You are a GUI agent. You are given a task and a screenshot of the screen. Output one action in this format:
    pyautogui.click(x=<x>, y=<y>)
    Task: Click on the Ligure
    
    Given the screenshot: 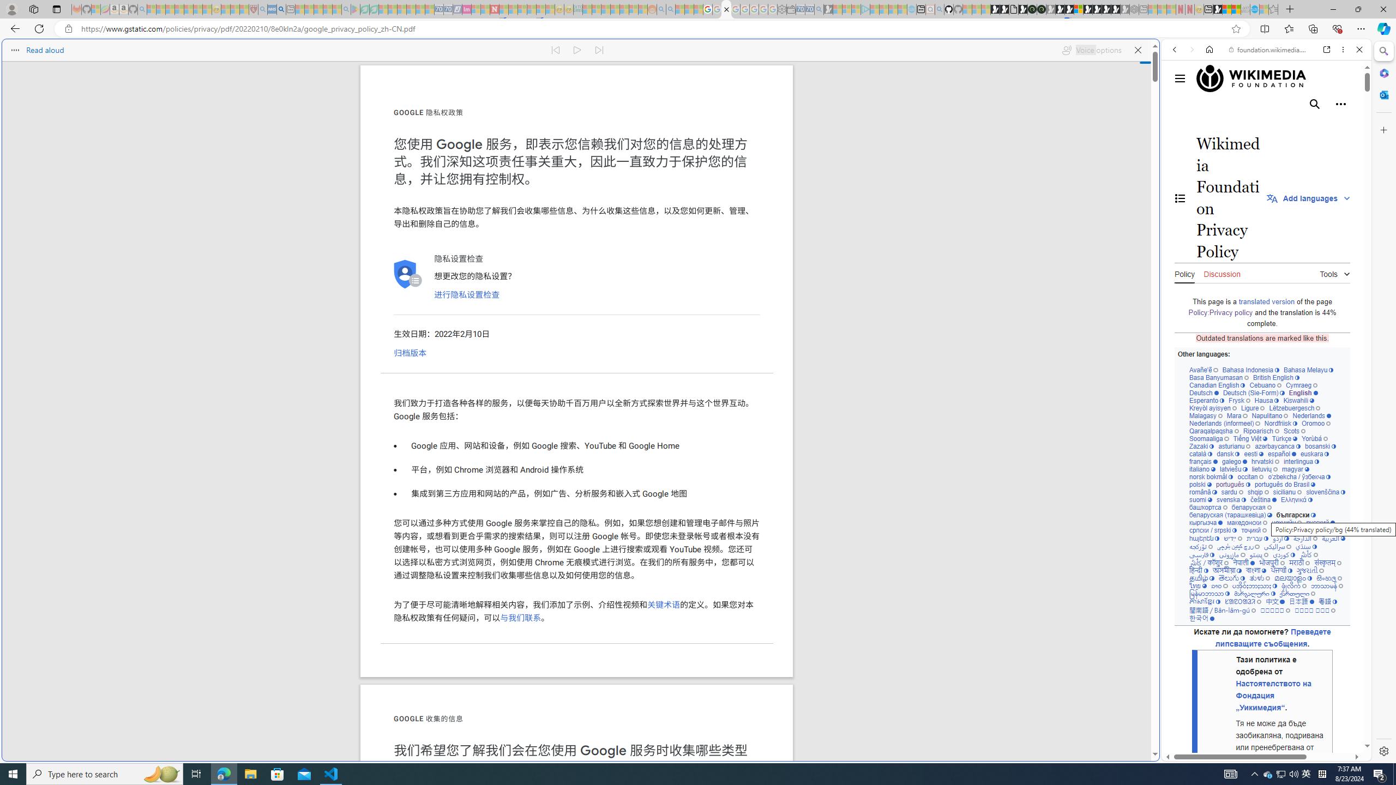 What is the action you would take?
    pyautogui.click(x=1253, y=408)
    